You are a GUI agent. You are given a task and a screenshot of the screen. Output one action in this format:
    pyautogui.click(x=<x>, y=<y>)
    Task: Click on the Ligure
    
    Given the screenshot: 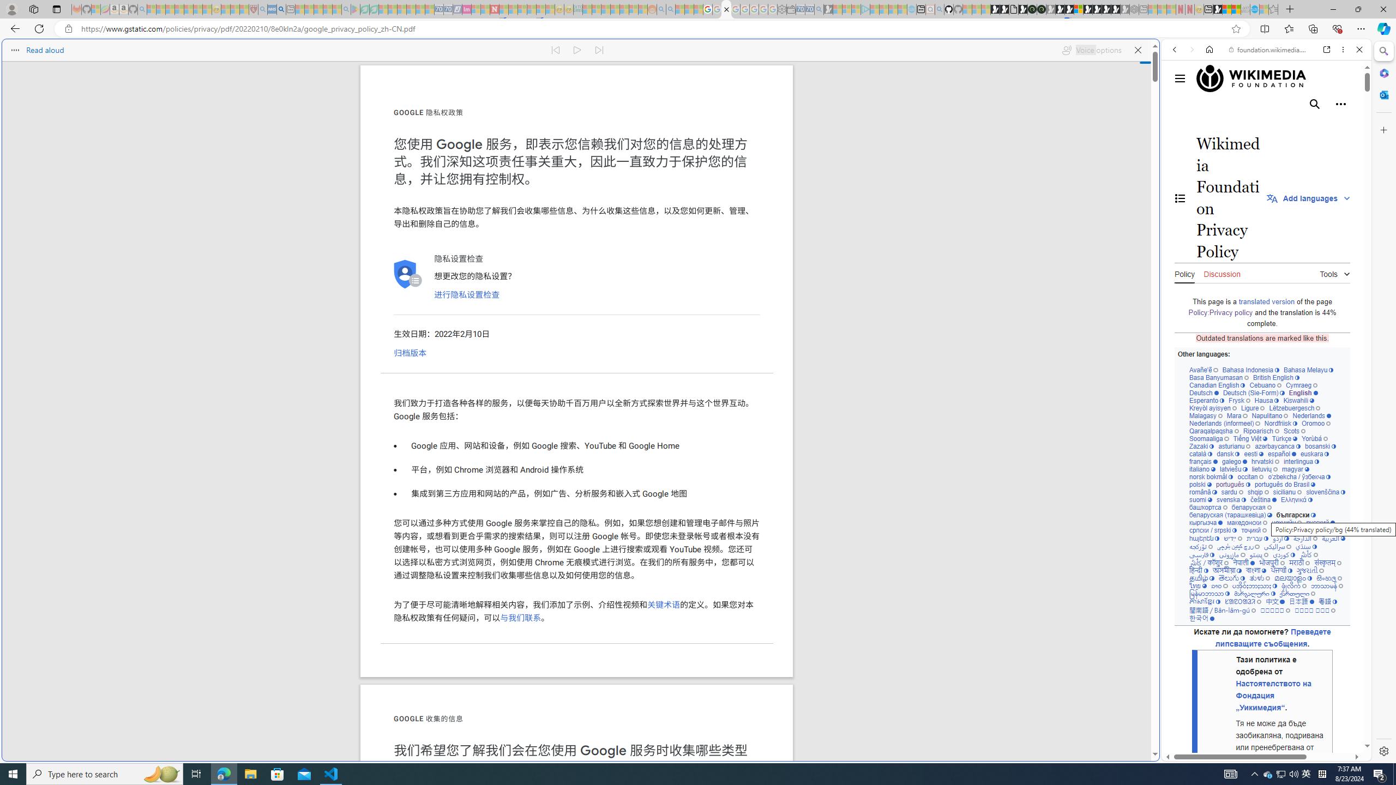 What is the action you would take?
    pyautogui.click(x=1253, y=408)
    